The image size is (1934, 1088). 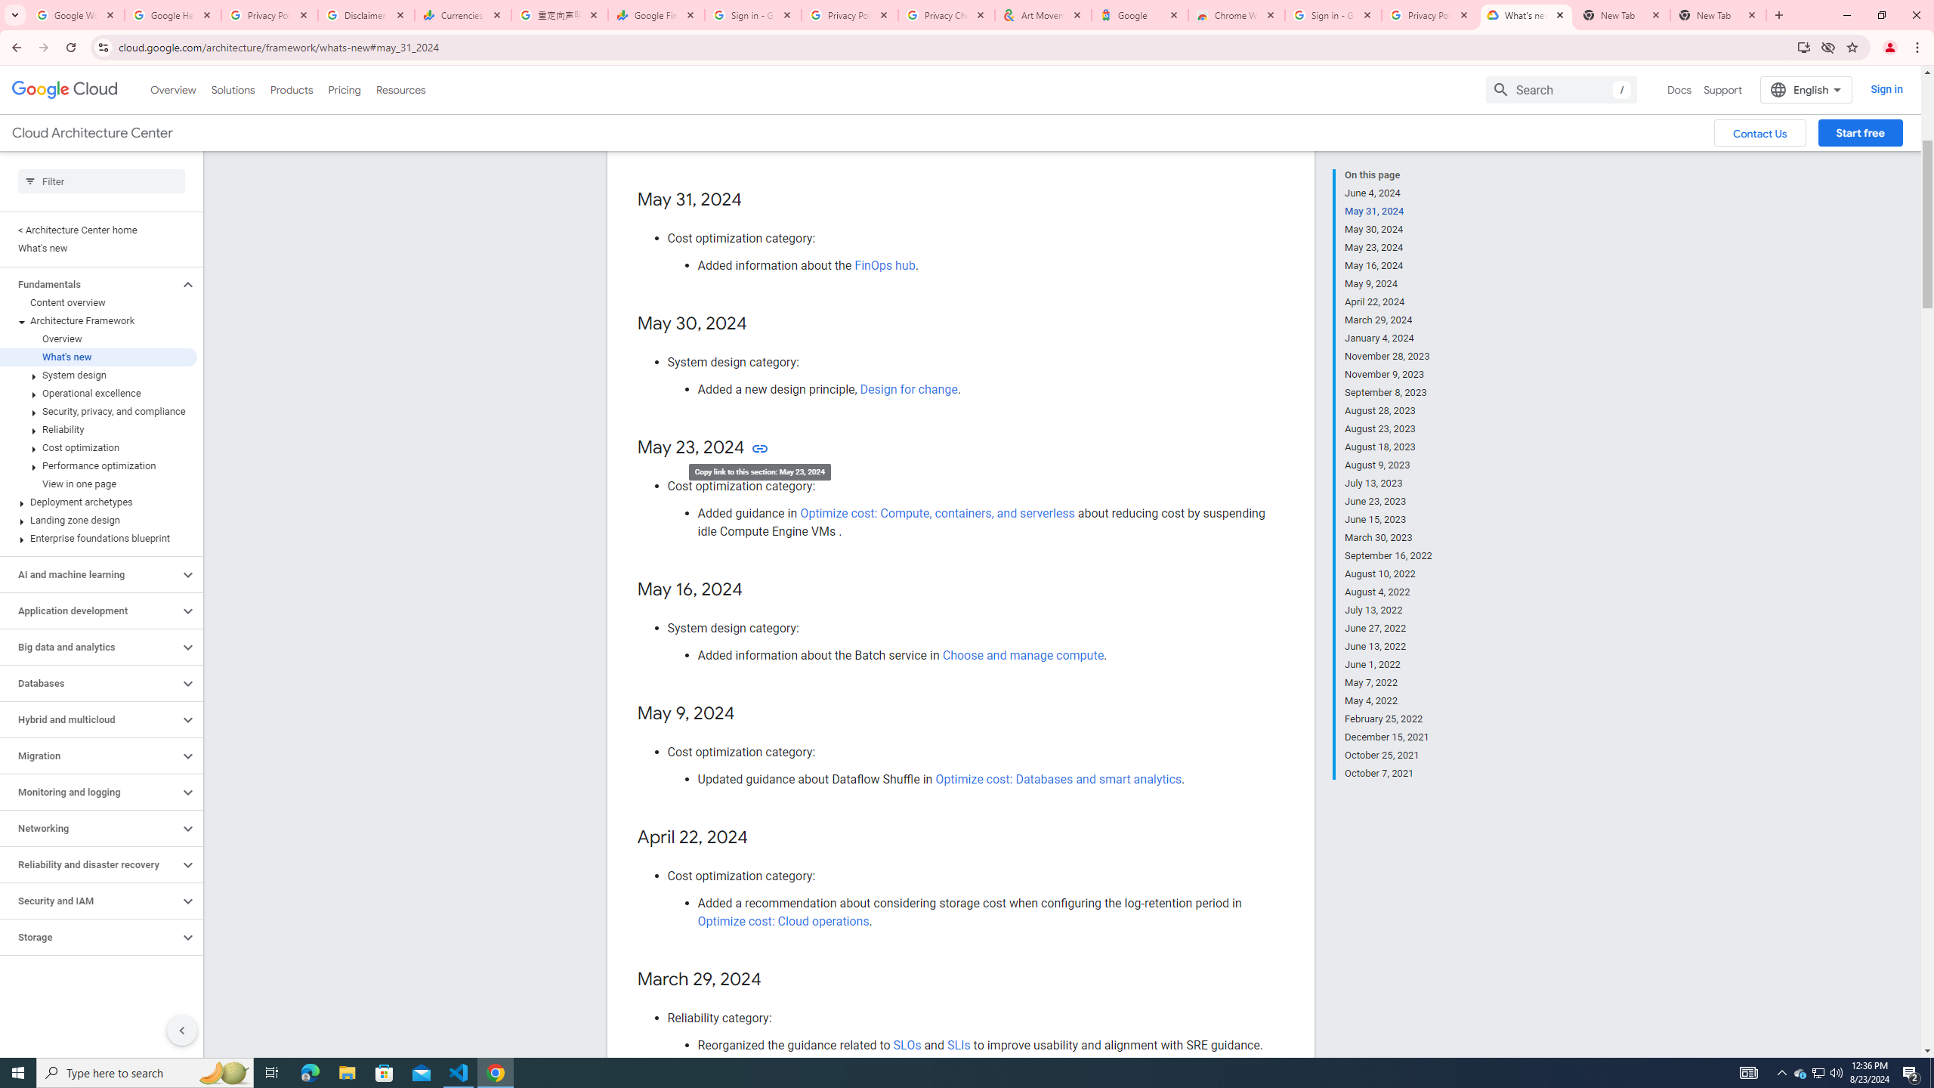 I want to click on June 27, 2022, so click(x=1389, y=628).